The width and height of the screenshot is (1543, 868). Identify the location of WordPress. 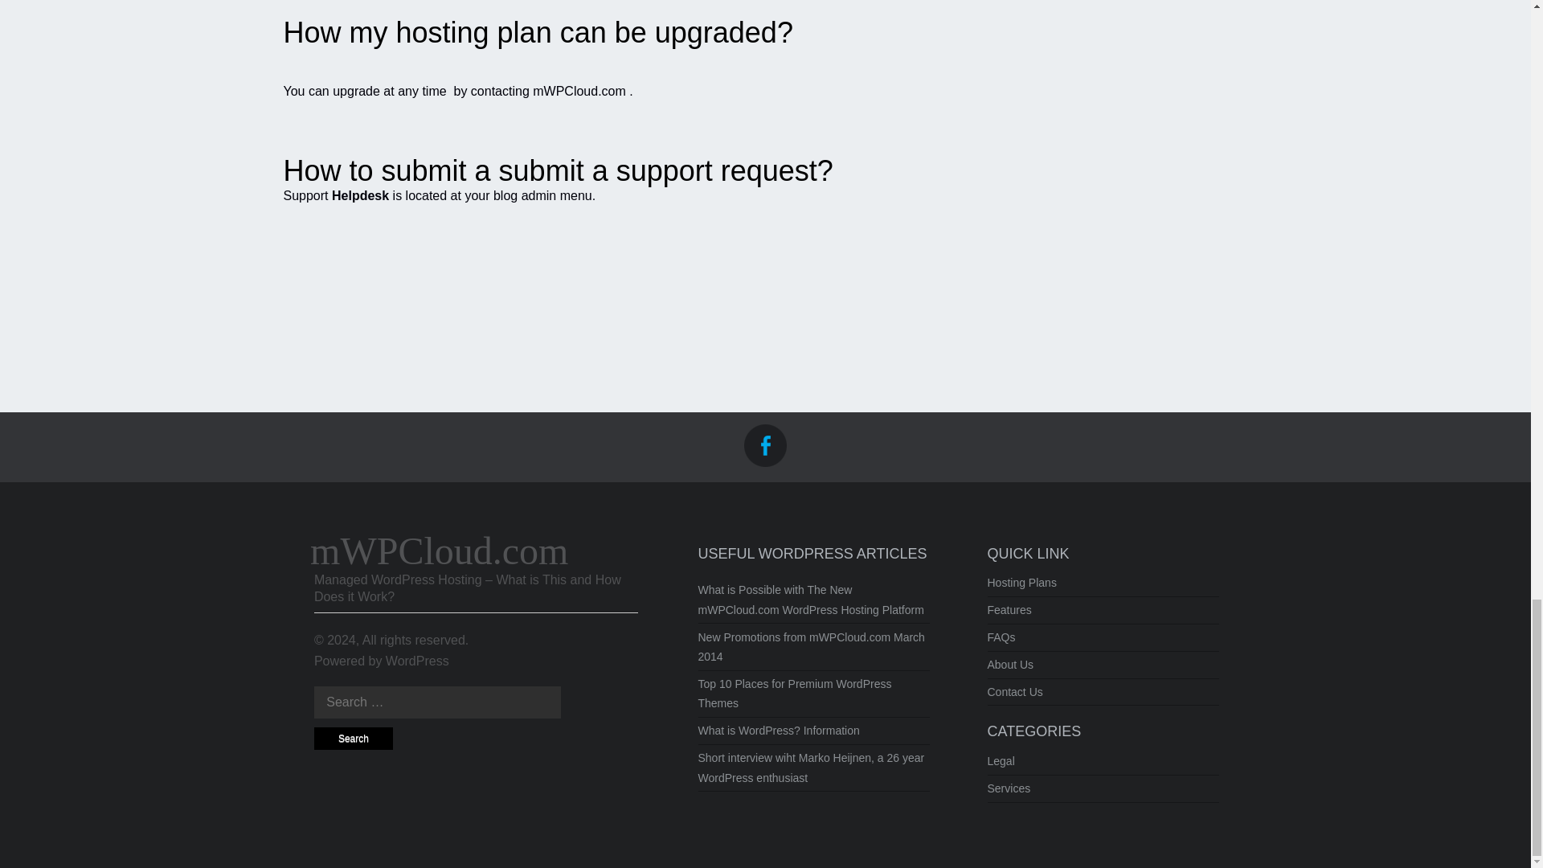
(417, 661).